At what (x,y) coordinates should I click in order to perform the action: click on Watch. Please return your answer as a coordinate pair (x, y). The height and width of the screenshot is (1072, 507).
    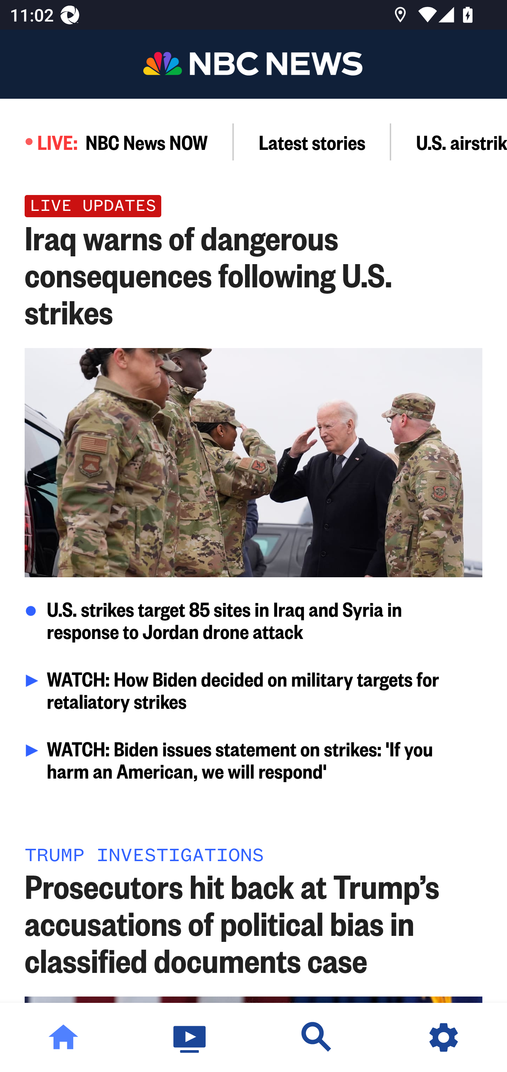
    Looking at the image, I should click on (190, 1037).